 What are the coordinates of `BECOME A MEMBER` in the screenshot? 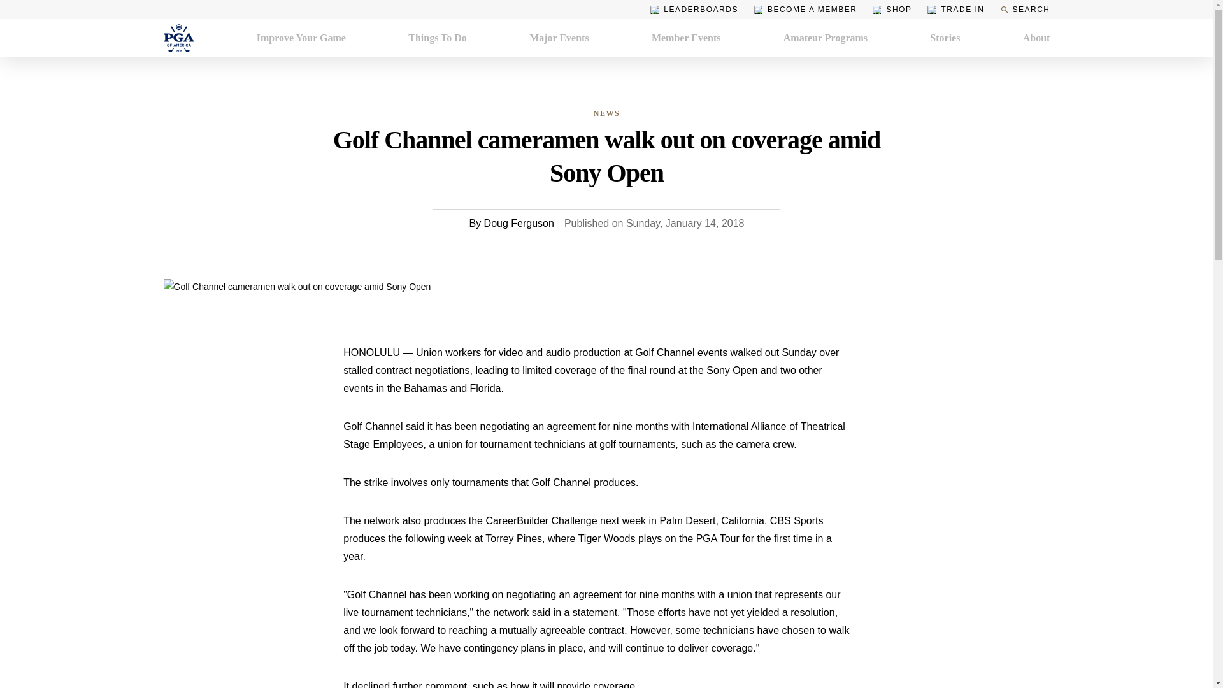 It's located at (805, 9).